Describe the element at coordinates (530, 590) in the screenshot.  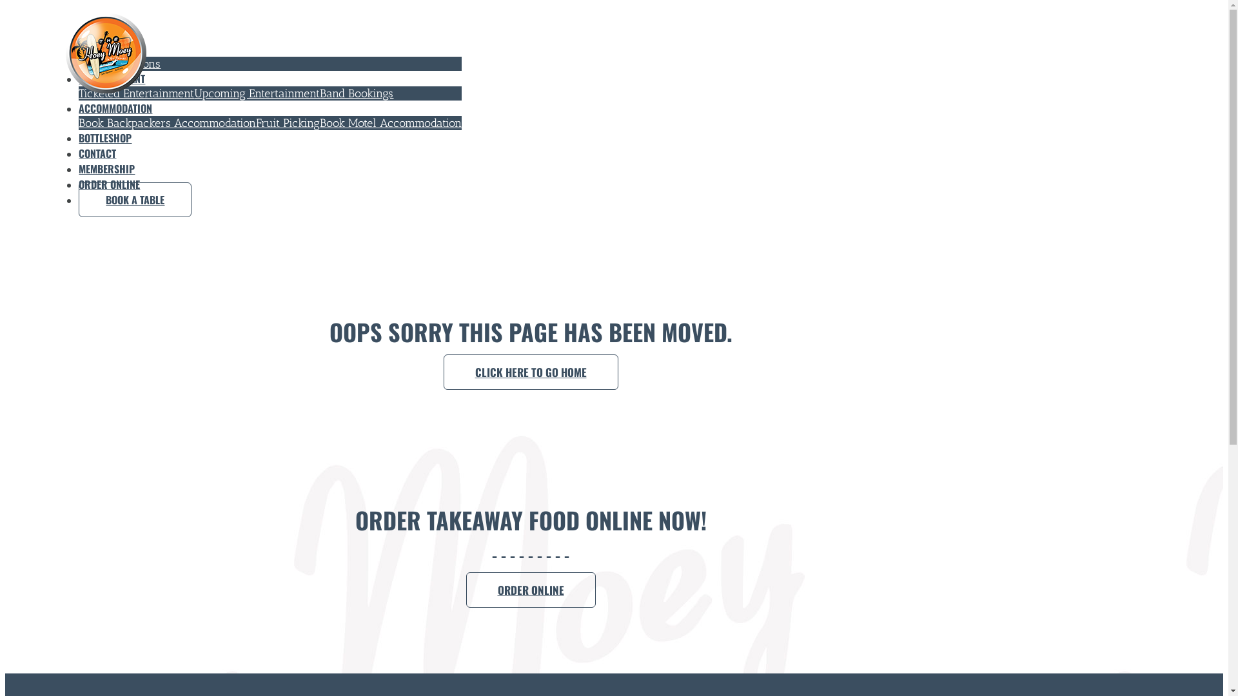
I see `ORDER ONLINE` at that location.